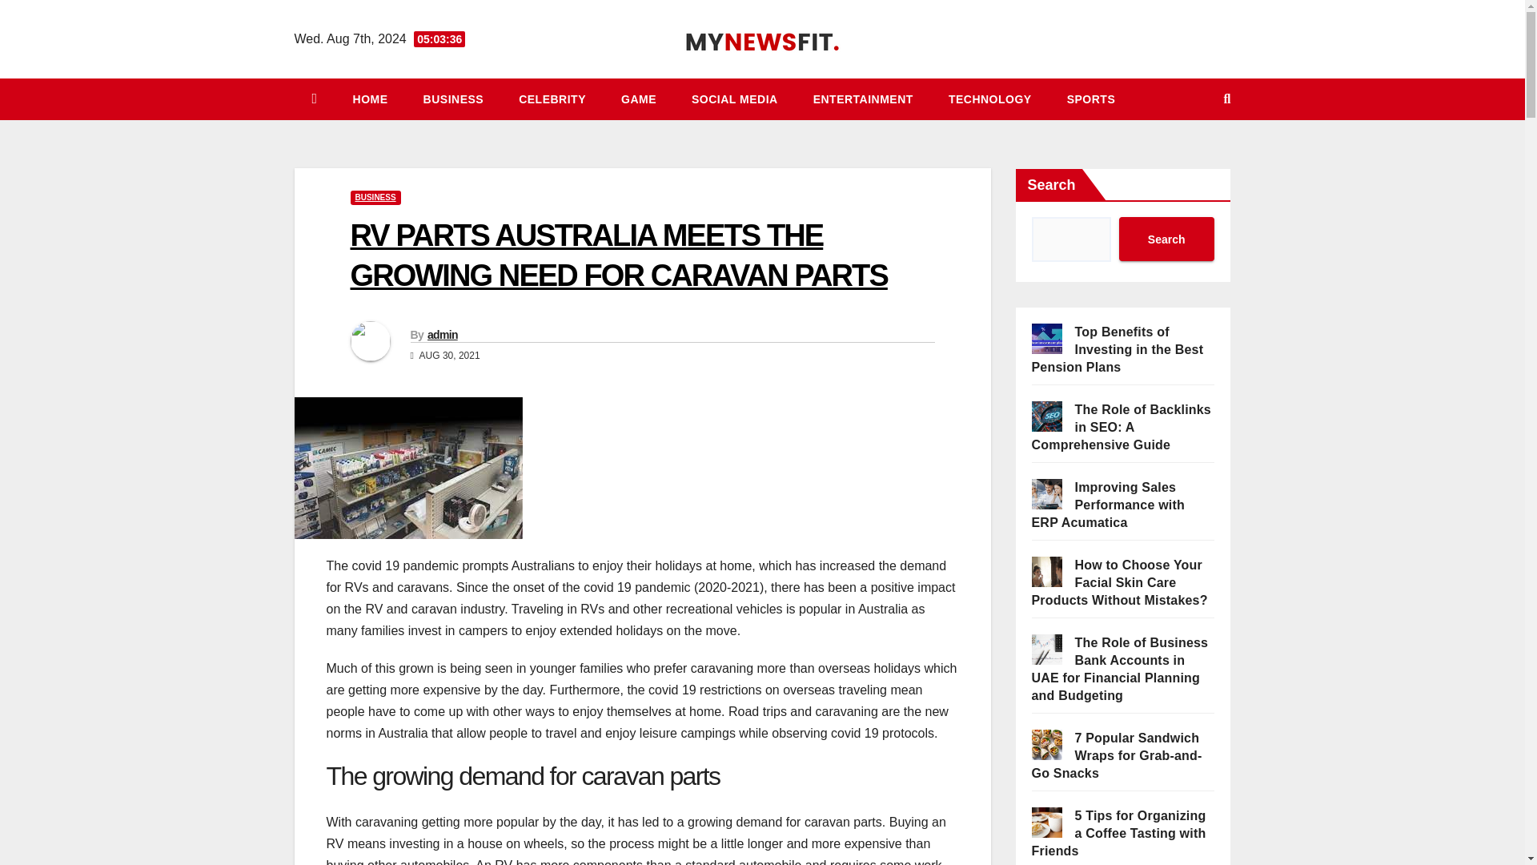 The width and height of the screenshot is (1537, 865). Describe the element at coordinates (735, 99) in the screenshot. I see `SOCIAL MEDIA` at that location.